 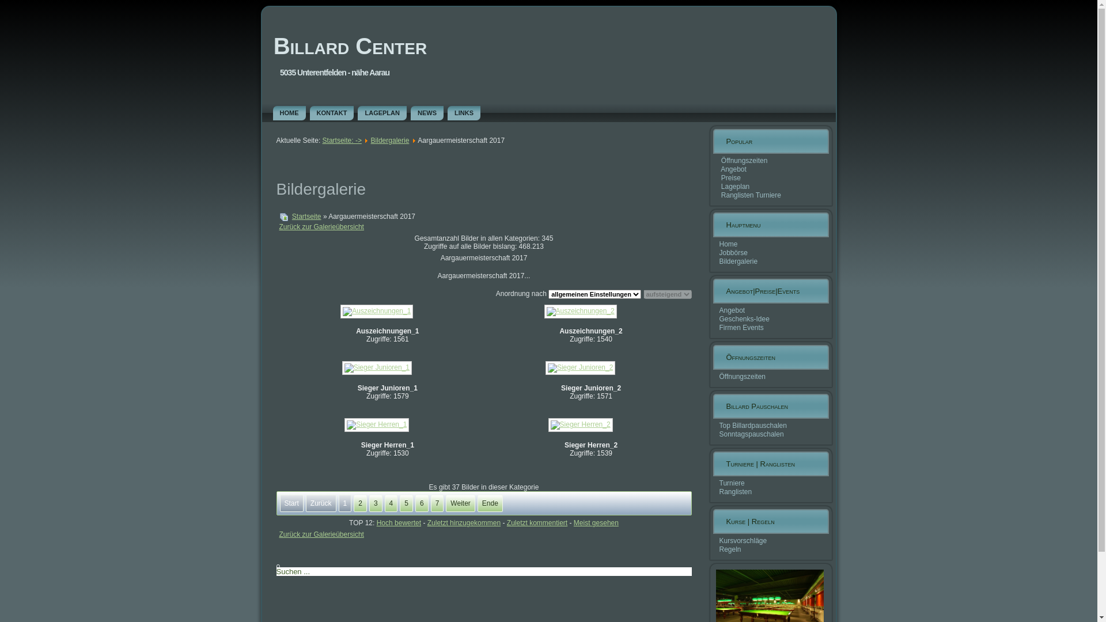 What do you see at coordinates (582, 313) in the screenshot?
I see `Auszeichnungen_2` at bounding box center [582, 313].